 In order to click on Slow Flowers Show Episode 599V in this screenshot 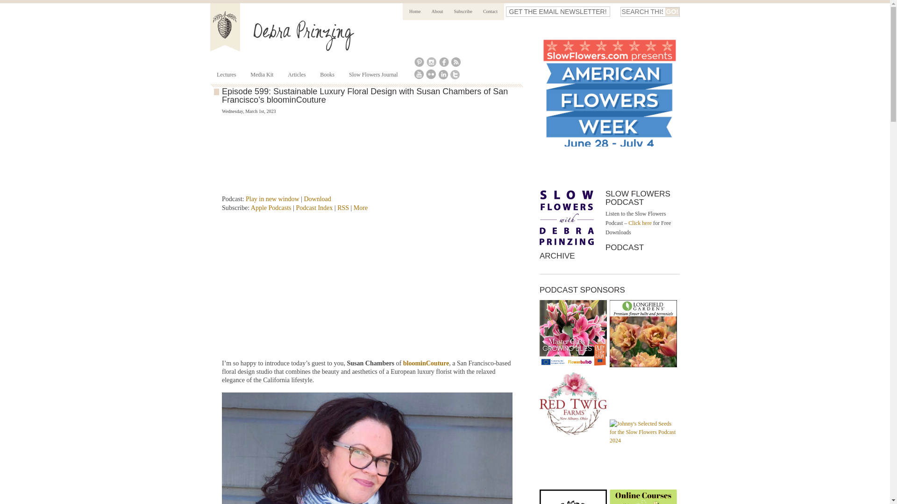, I will do `click(338, 286)`.